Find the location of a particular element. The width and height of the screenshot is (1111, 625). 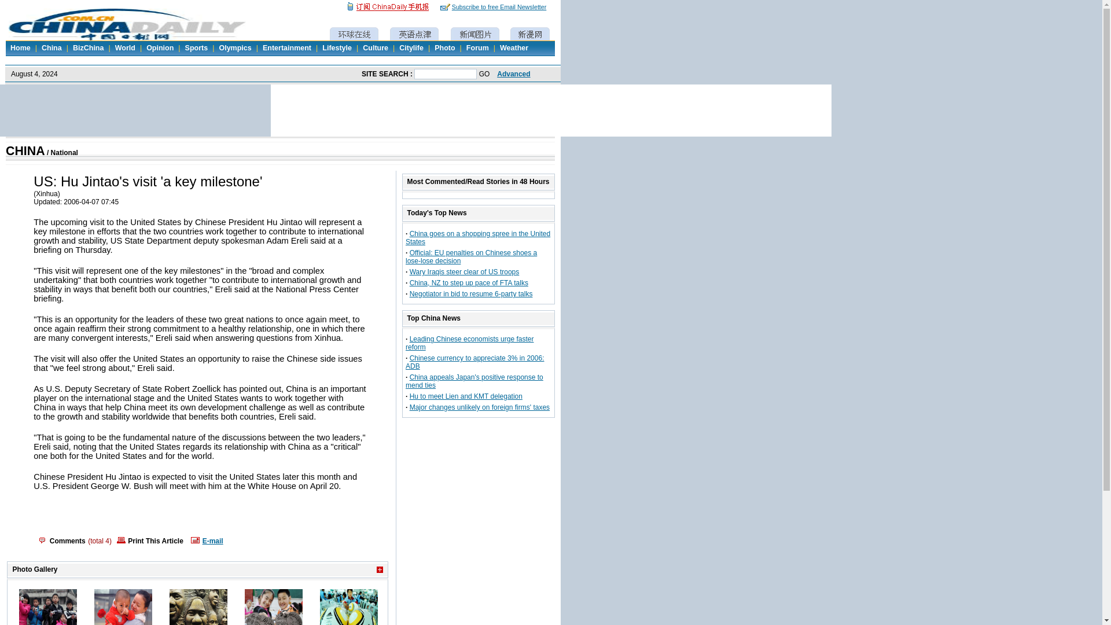

Opinion is located at coordinates (160, 47).